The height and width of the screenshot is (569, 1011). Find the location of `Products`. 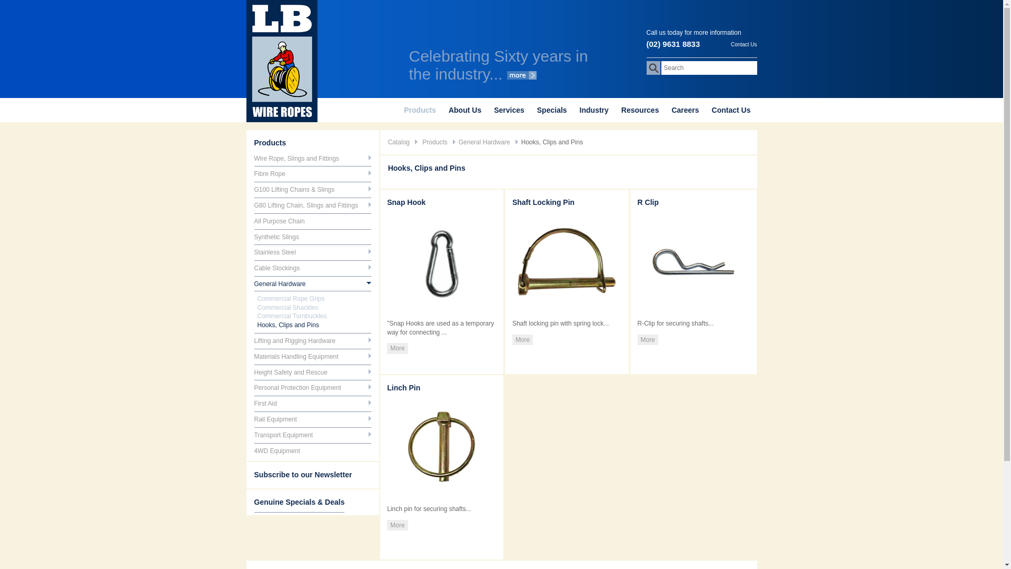

Products is located at coordinates (420, 110).